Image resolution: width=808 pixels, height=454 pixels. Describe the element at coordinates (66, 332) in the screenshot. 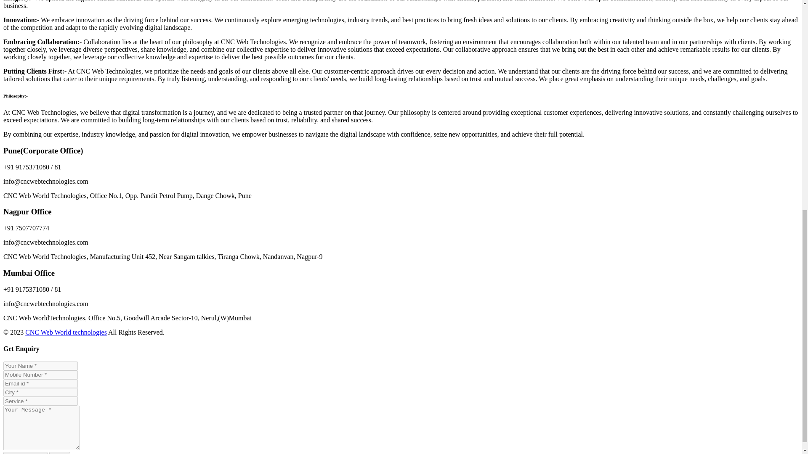

I see `CNC Web World technologies` at that location.